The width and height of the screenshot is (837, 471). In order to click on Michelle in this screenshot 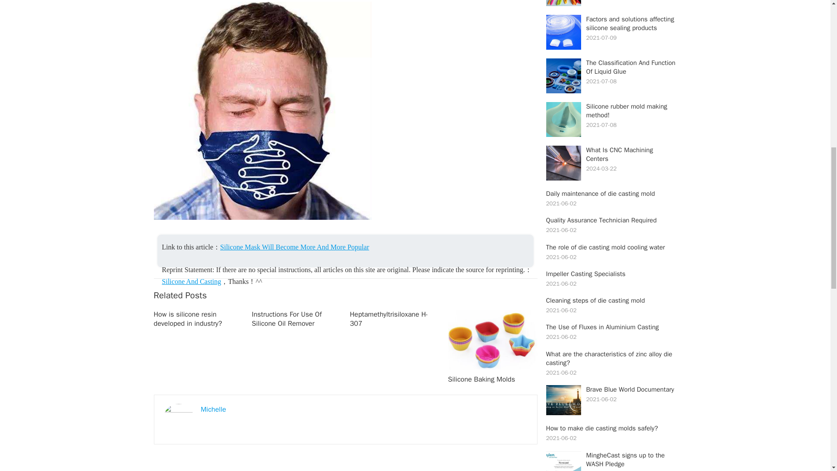, I will do `click(213, 409)`.